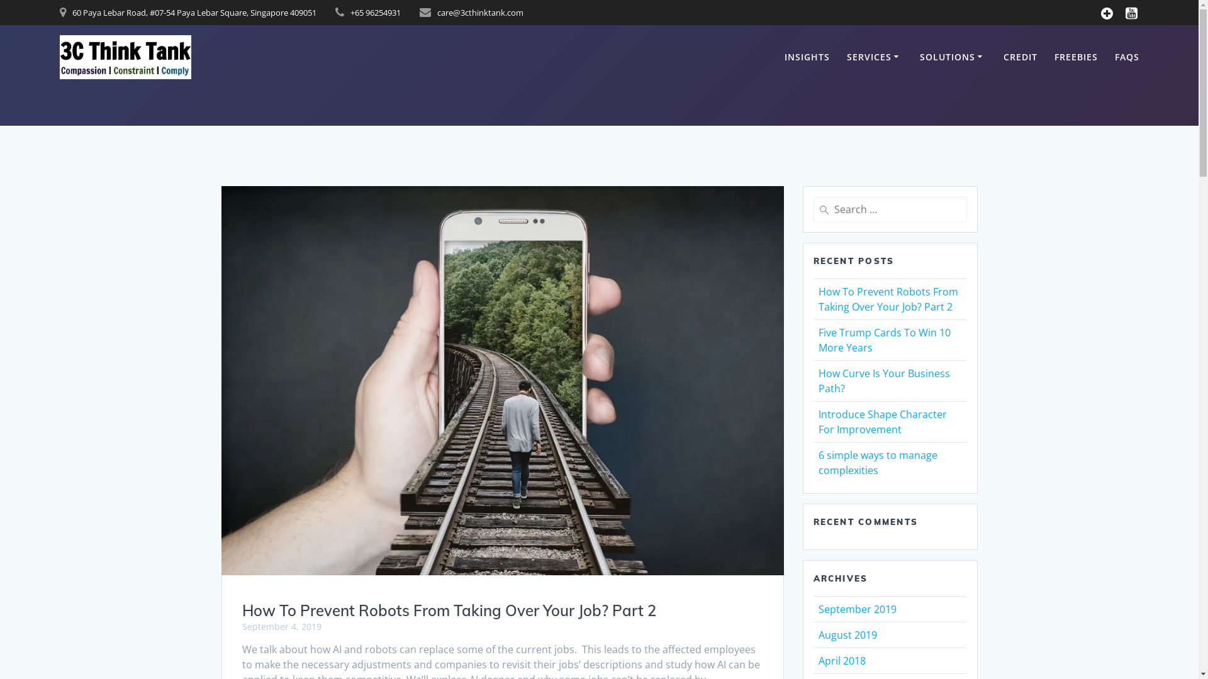 This screenshot has width=1208, height=679. What do you see at coordinates (847, 635) in the screenshot?
I see `August 2019` at bounding box center [847, 635].